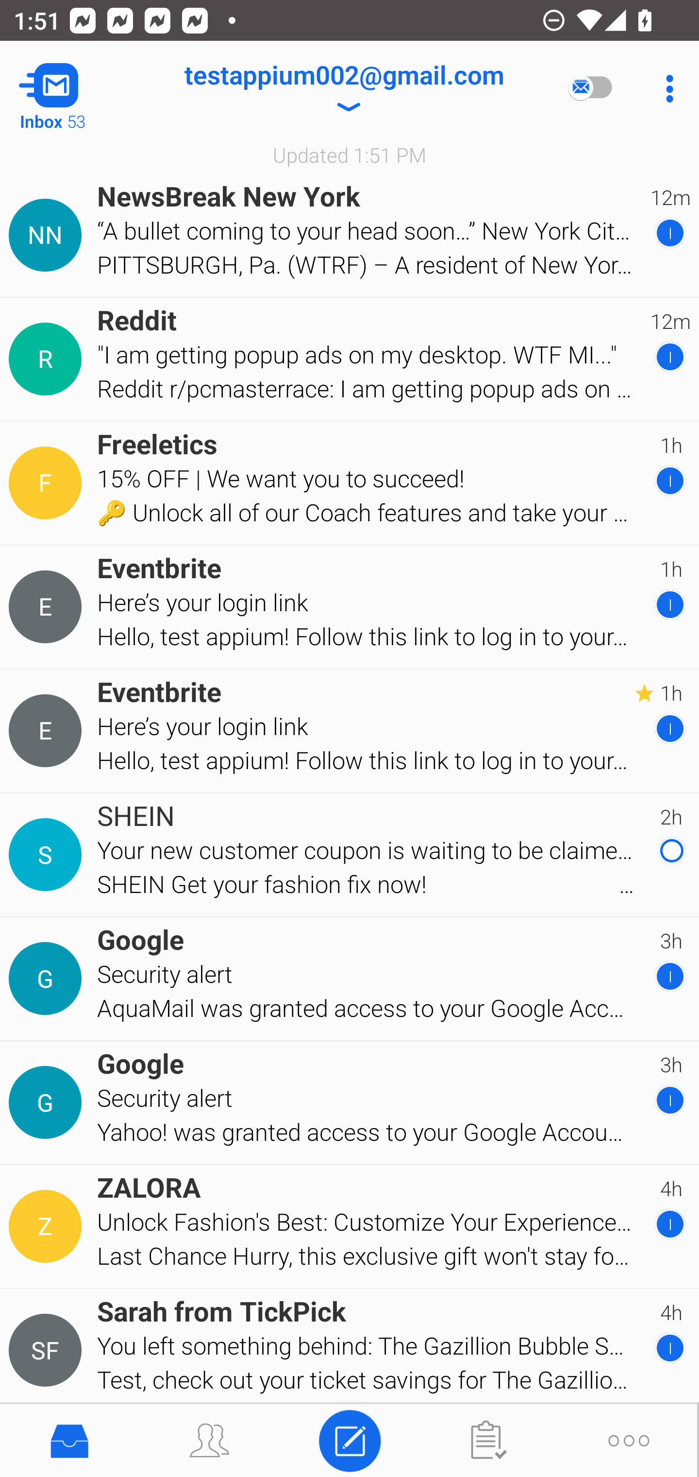 This screenshot has width=699, height=1477. What do you see at coordinates (48, 1102) in the screenshot?
I see `Contact Details` at bounding box center [48, 1102].